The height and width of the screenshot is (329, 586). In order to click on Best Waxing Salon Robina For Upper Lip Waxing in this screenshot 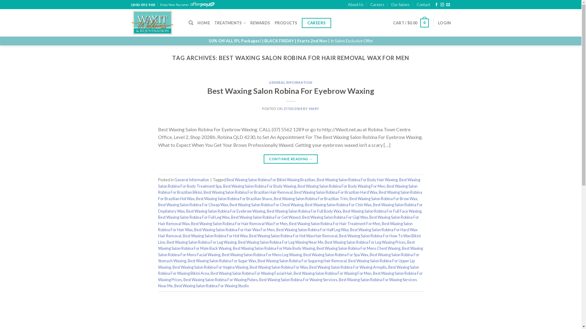, I will do `click(286, 264)`.